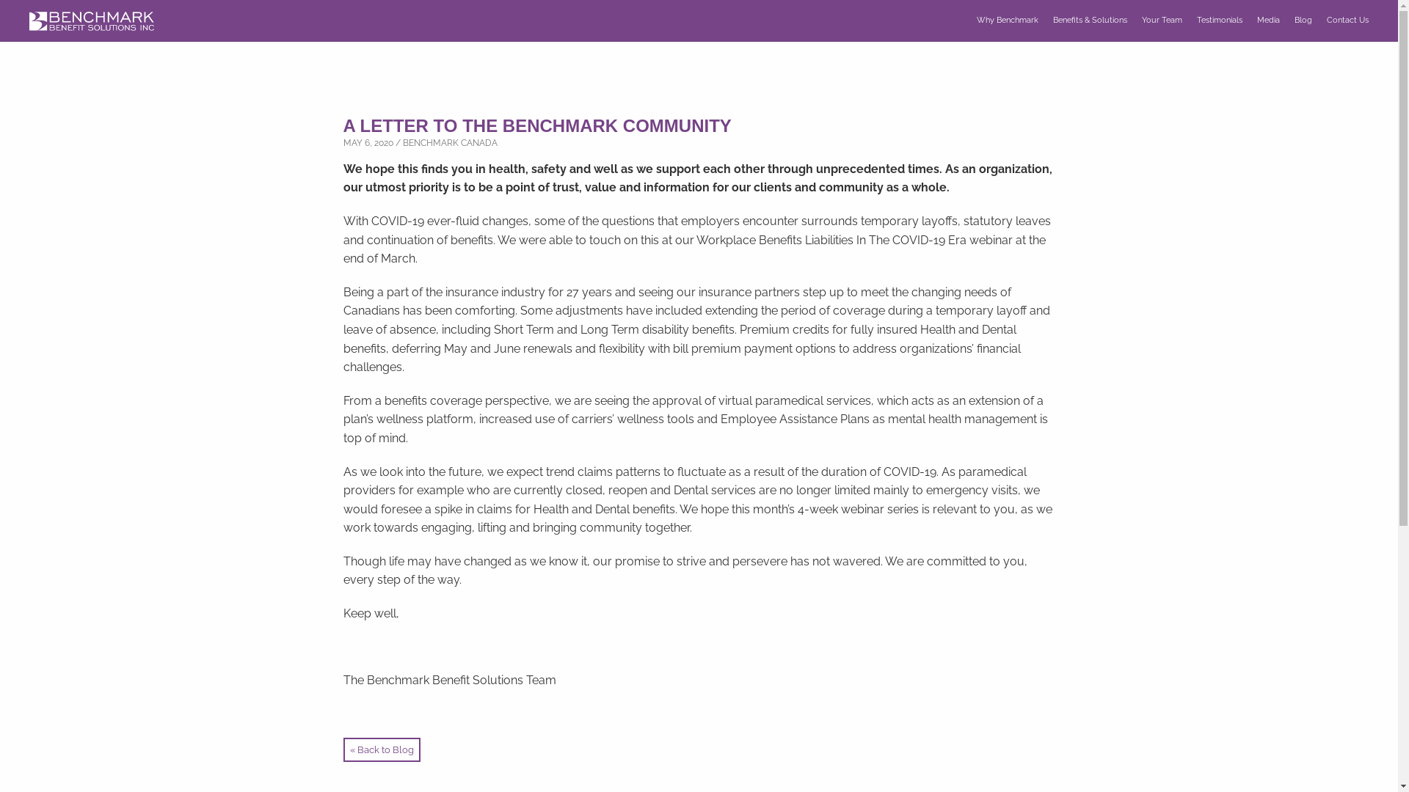 The width and height of the screenshot is (1409, 792). Describe the element at coordinates (1347, 21) in the screenshot. I see `Contact Us` at that location.